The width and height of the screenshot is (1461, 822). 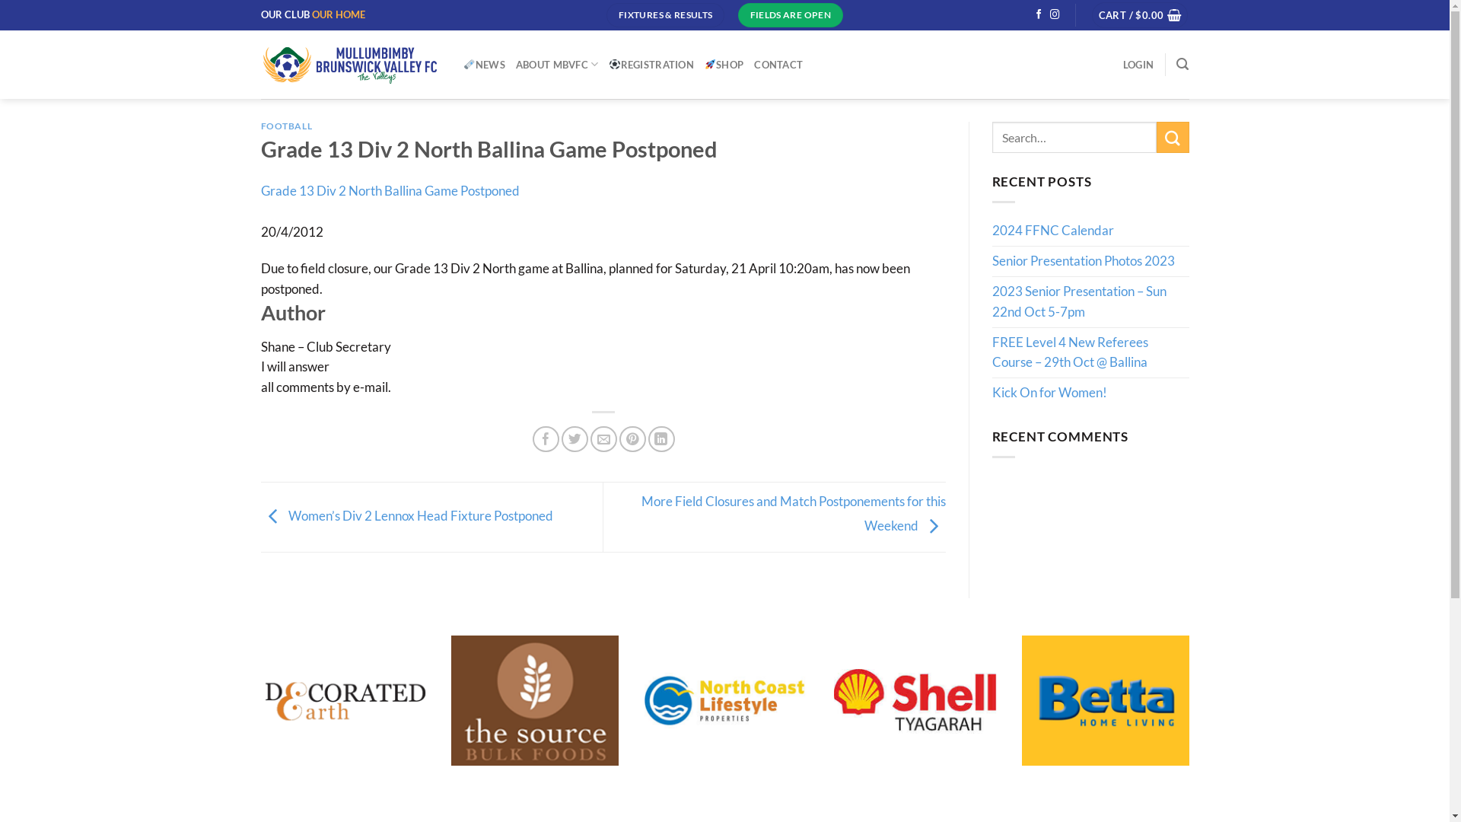 I want to click on REGISTRATION, so click(x=651, y=64).